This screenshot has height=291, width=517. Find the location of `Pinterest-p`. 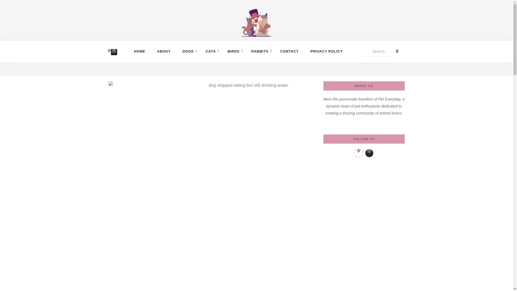

Pinterest-p is located at coordinates (109, 52).